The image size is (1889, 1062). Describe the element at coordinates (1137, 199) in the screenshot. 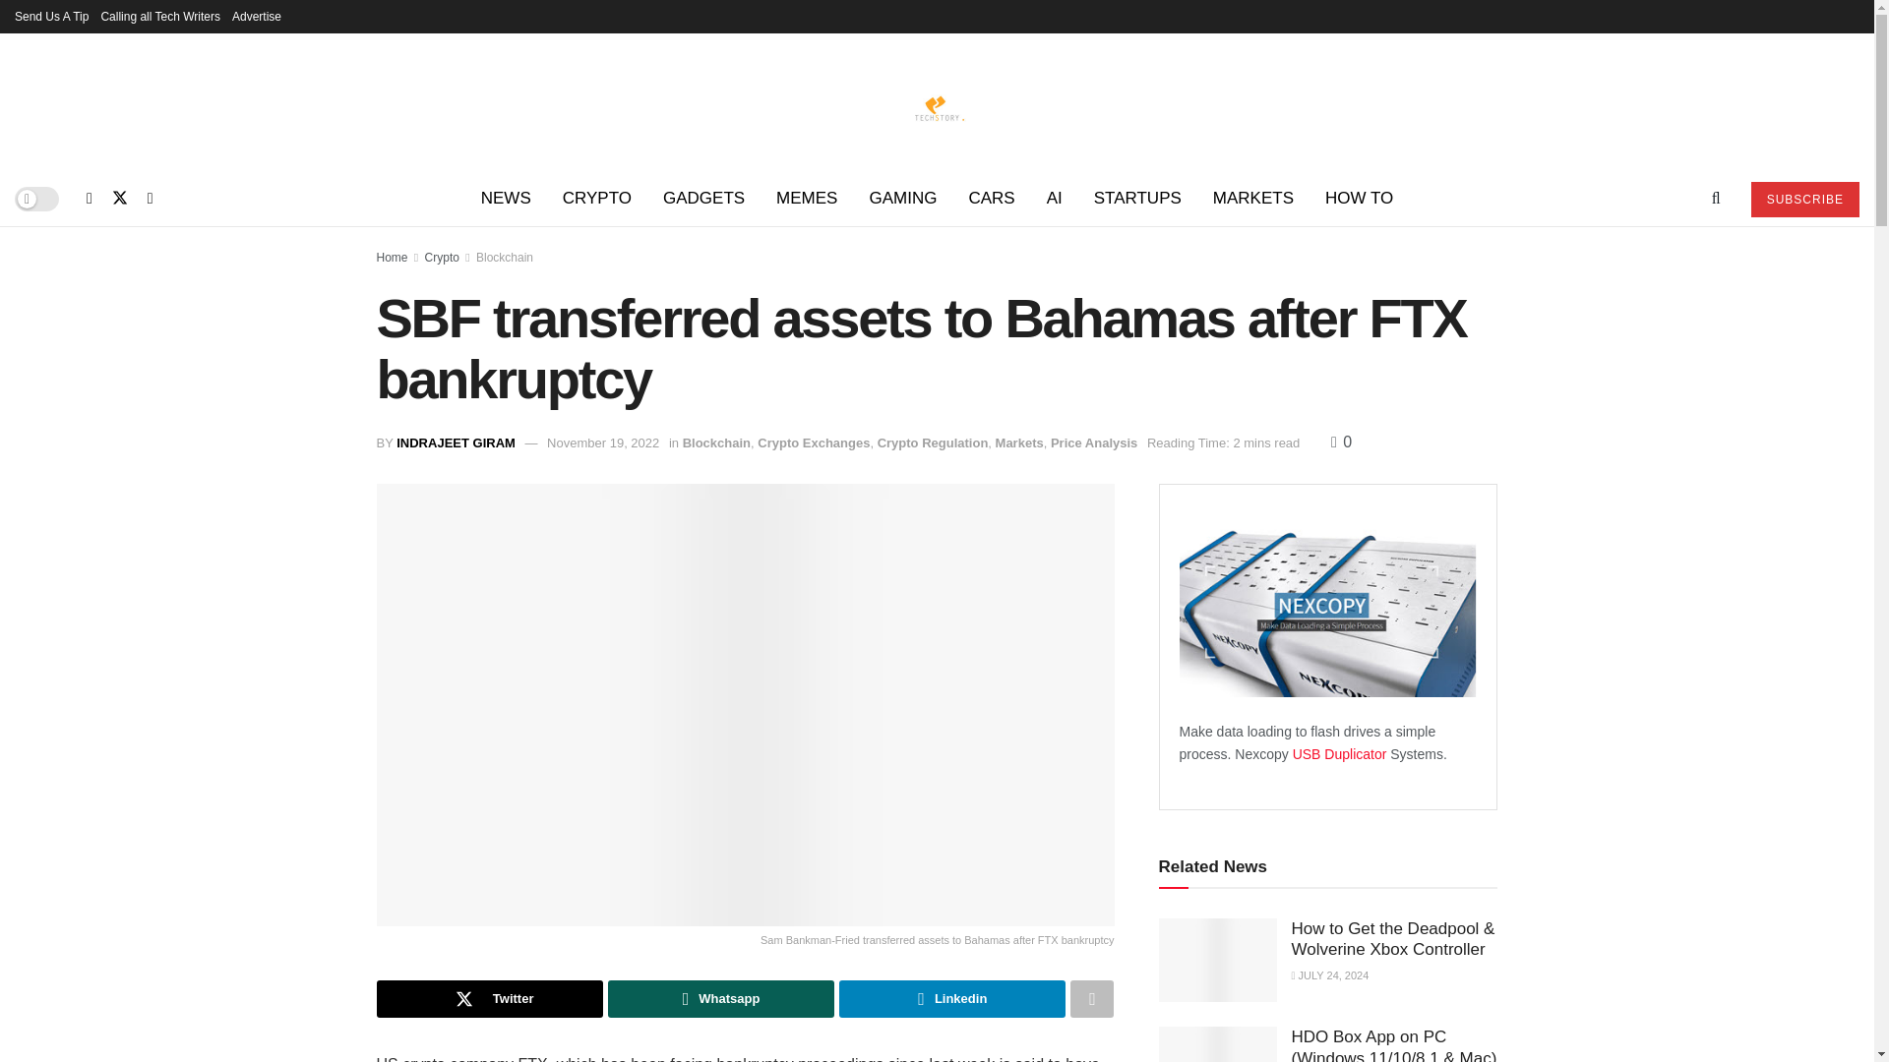

I see `STARTUPS` at that location.